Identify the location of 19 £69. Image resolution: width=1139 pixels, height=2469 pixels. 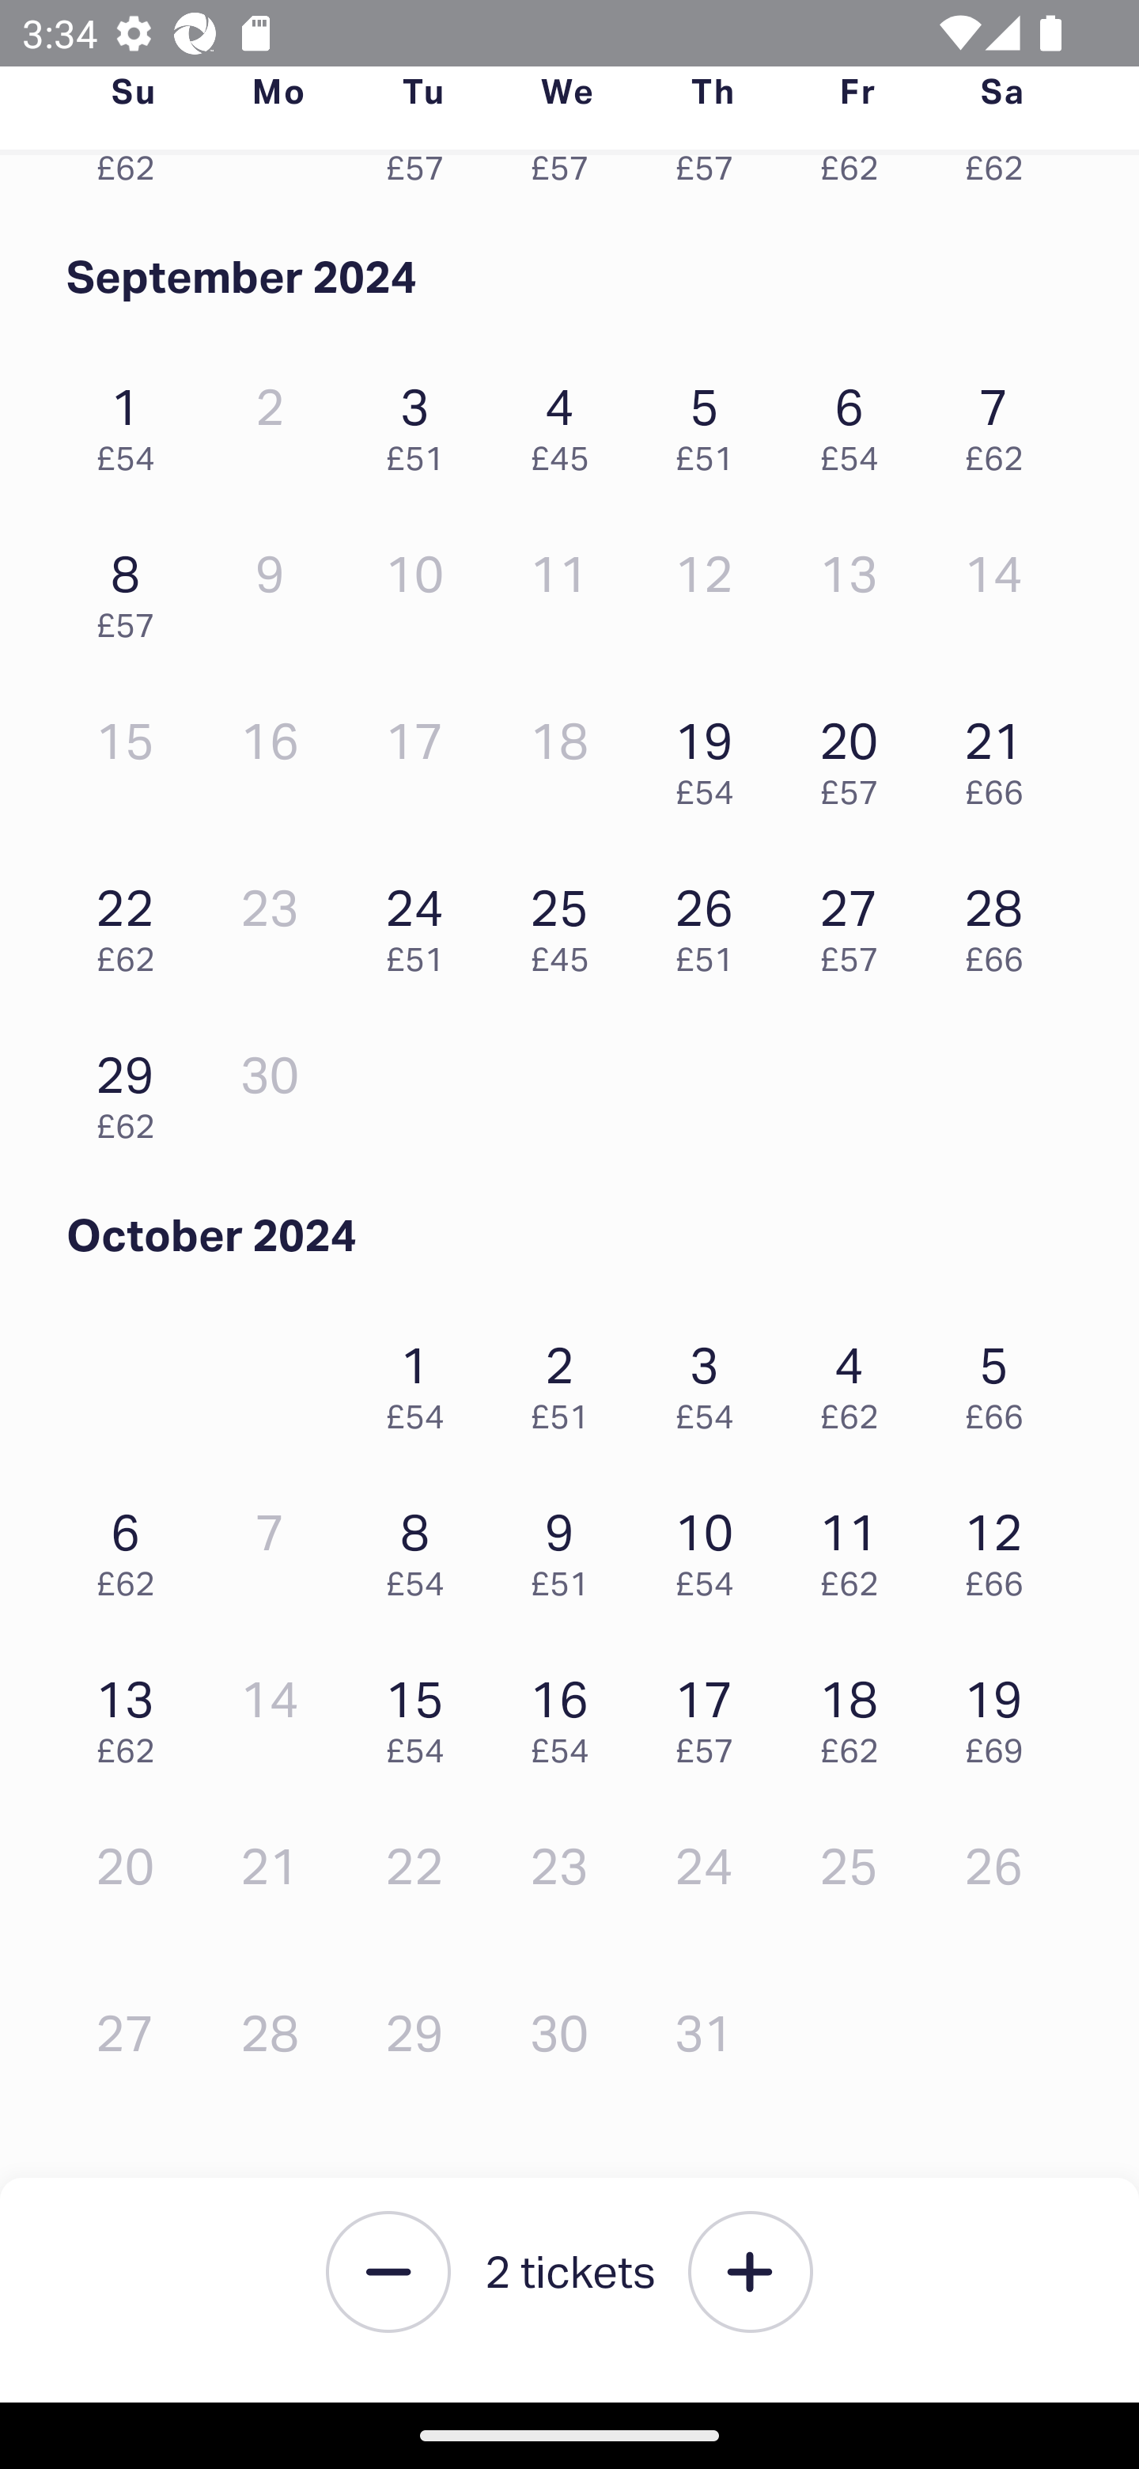
(1001, 1714).